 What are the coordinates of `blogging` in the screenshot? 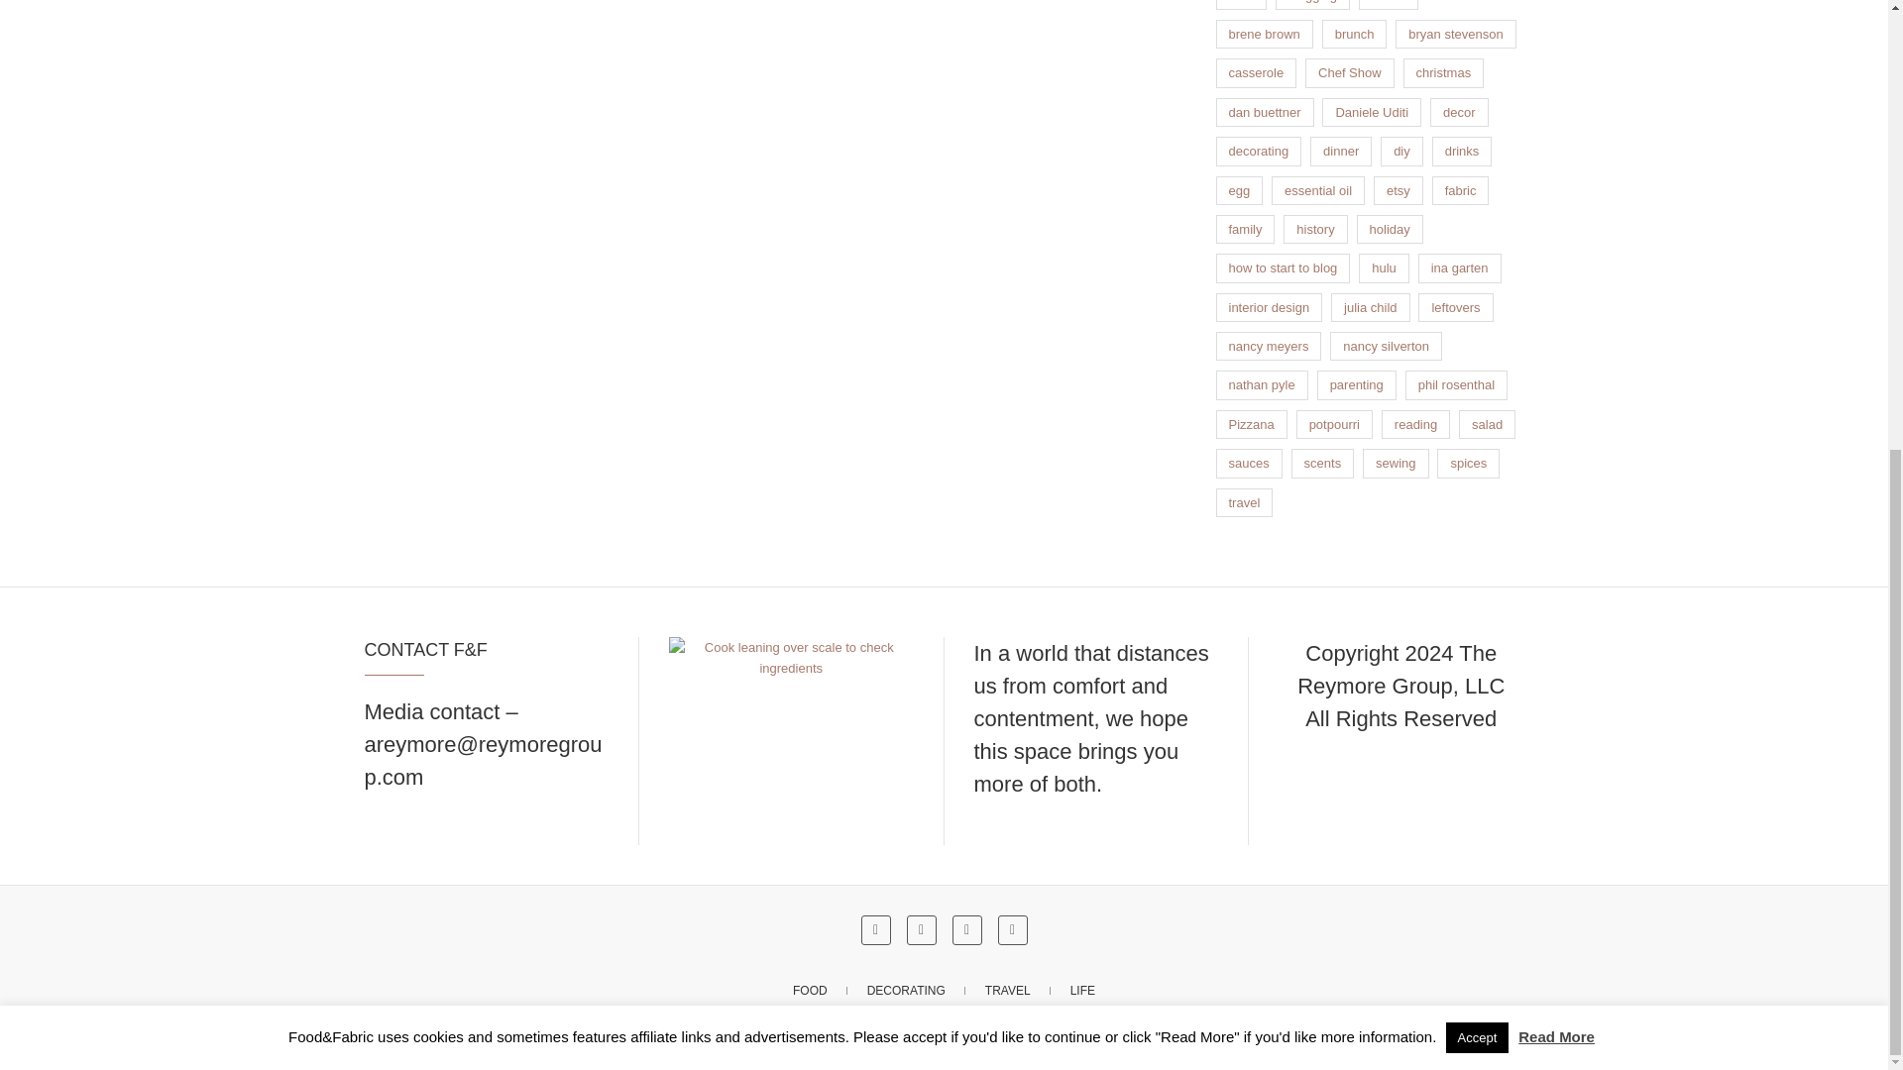 It's located at (1312, 4).